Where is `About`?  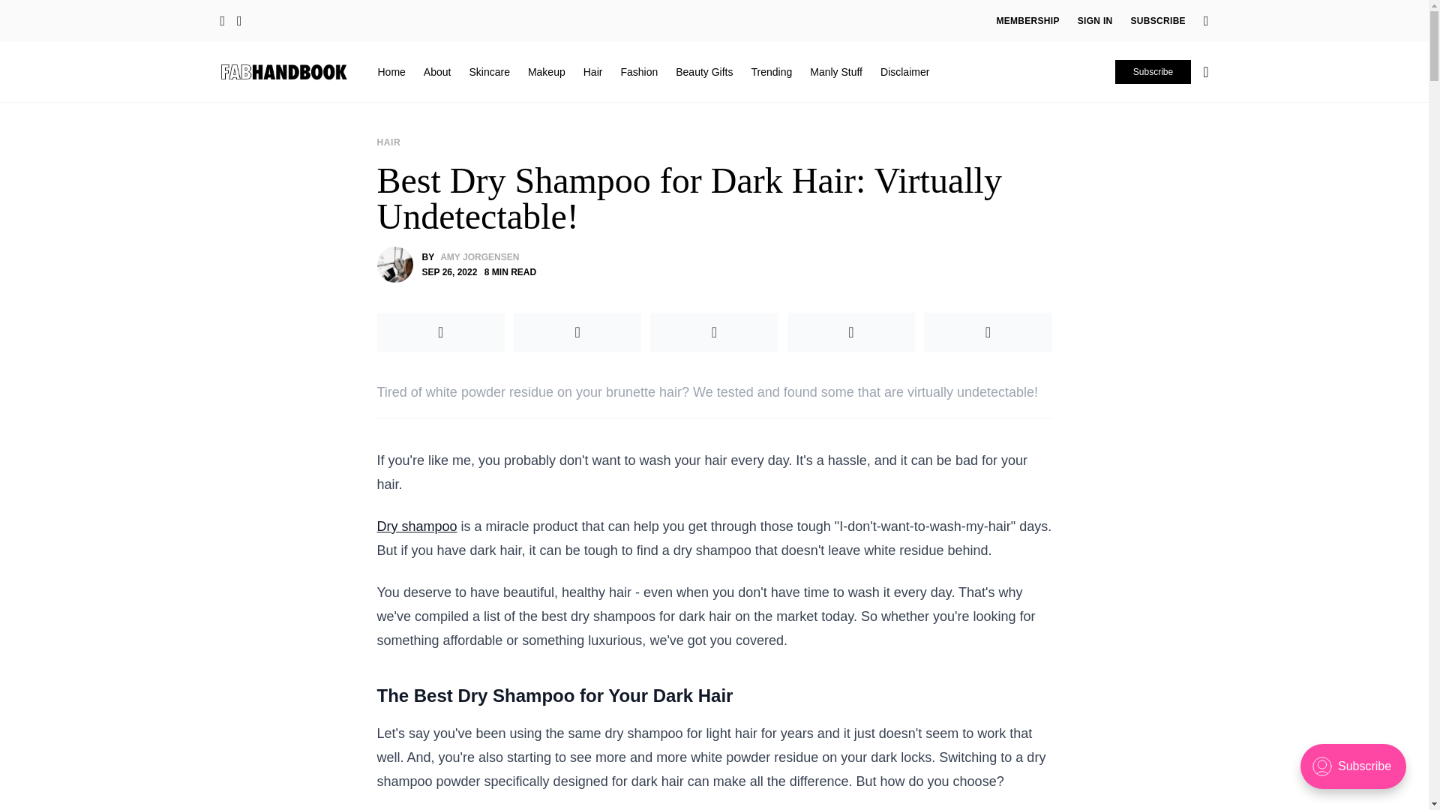 About is located at coordinates (437, 71).